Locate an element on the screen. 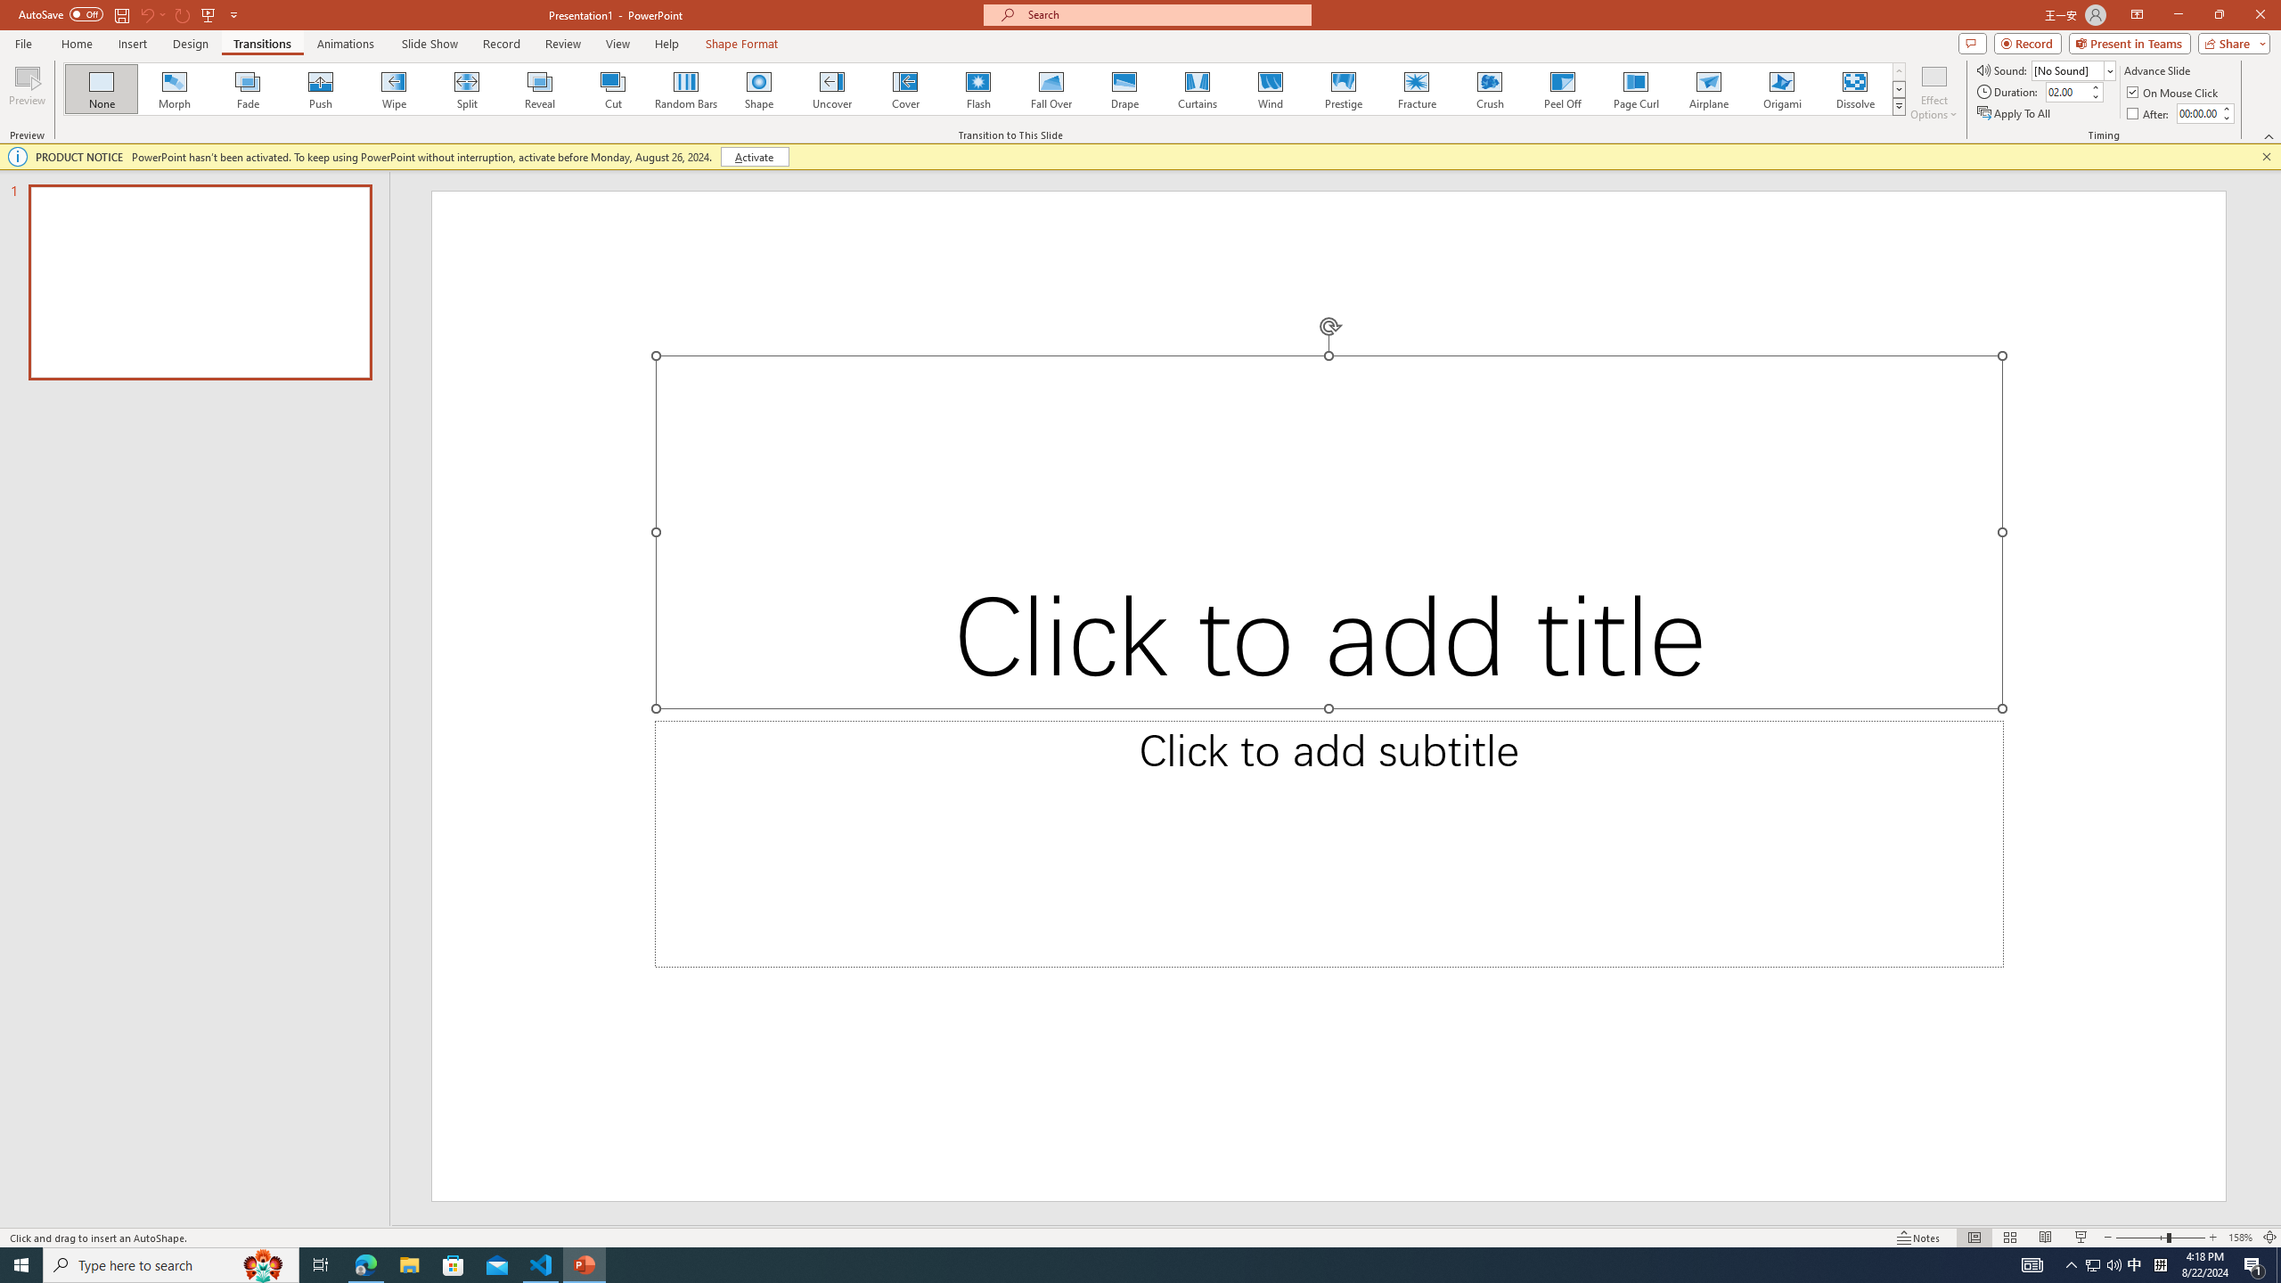  Activate is located at coordinates (754, 157).